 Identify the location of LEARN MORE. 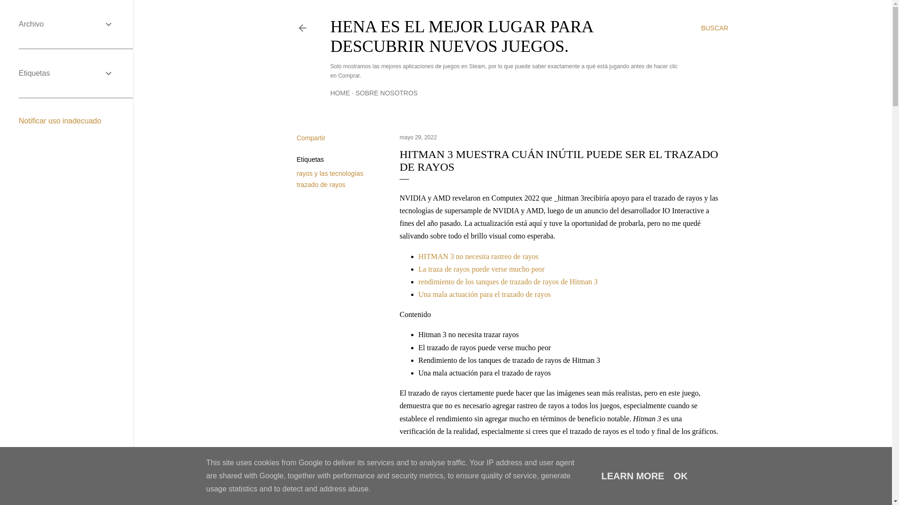
(633, 476).